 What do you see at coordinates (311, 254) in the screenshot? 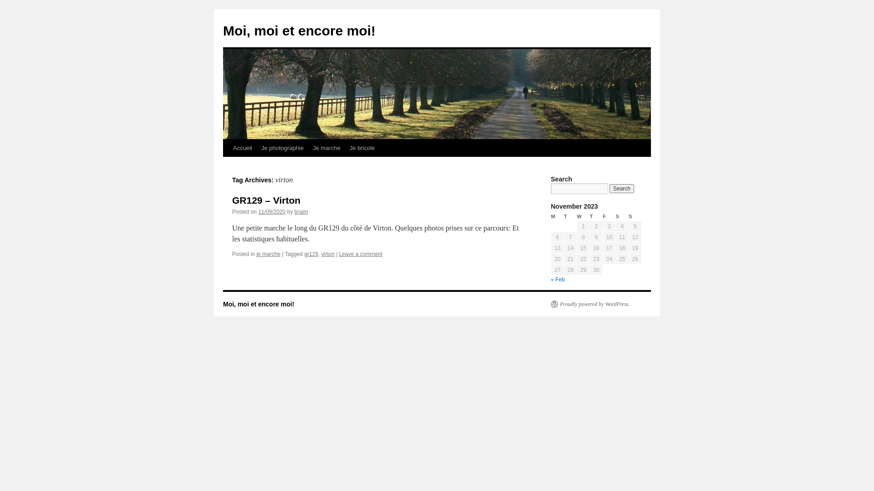
I see `gr129` at bounding box center [311, 254].